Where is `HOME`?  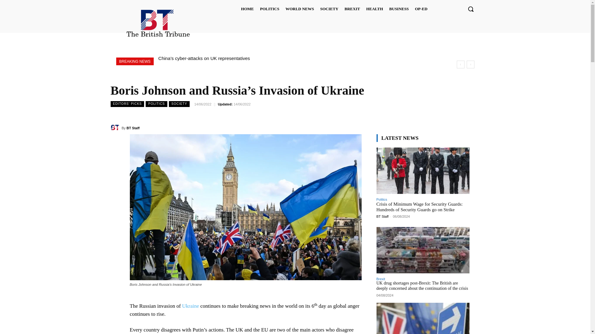 HOME is located at coordinates (247, 9).